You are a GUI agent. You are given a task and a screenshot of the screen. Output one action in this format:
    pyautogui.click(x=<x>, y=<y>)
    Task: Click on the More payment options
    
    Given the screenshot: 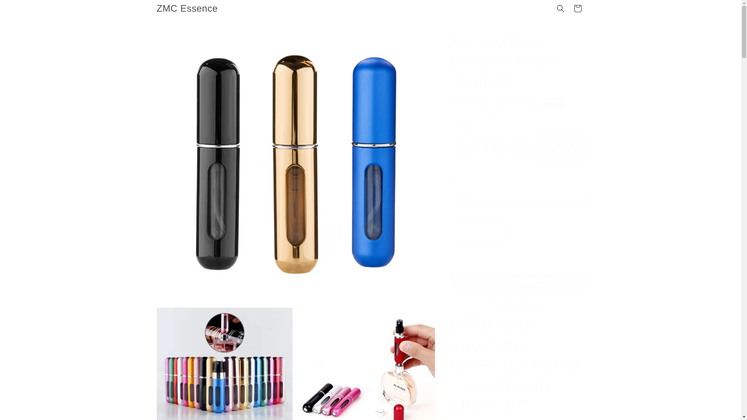 What is the action you would take?
    pyautogui.click(x=517, y=301)
    